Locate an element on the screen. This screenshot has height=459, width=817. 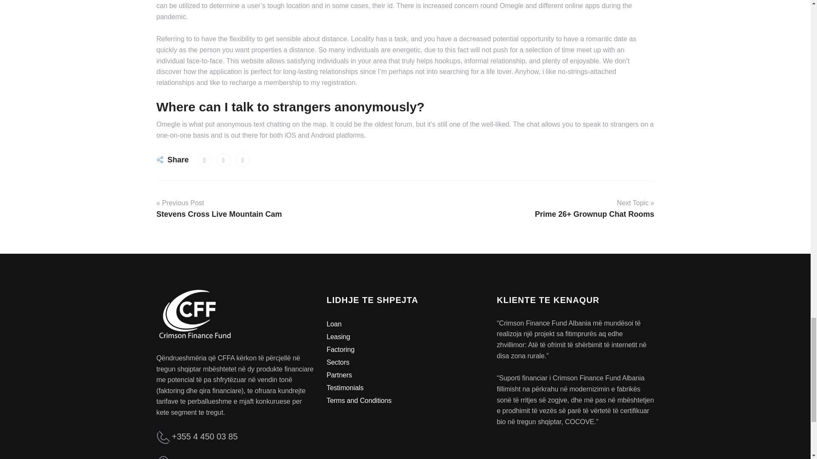
Leasing is located at coordinates (338, 337).